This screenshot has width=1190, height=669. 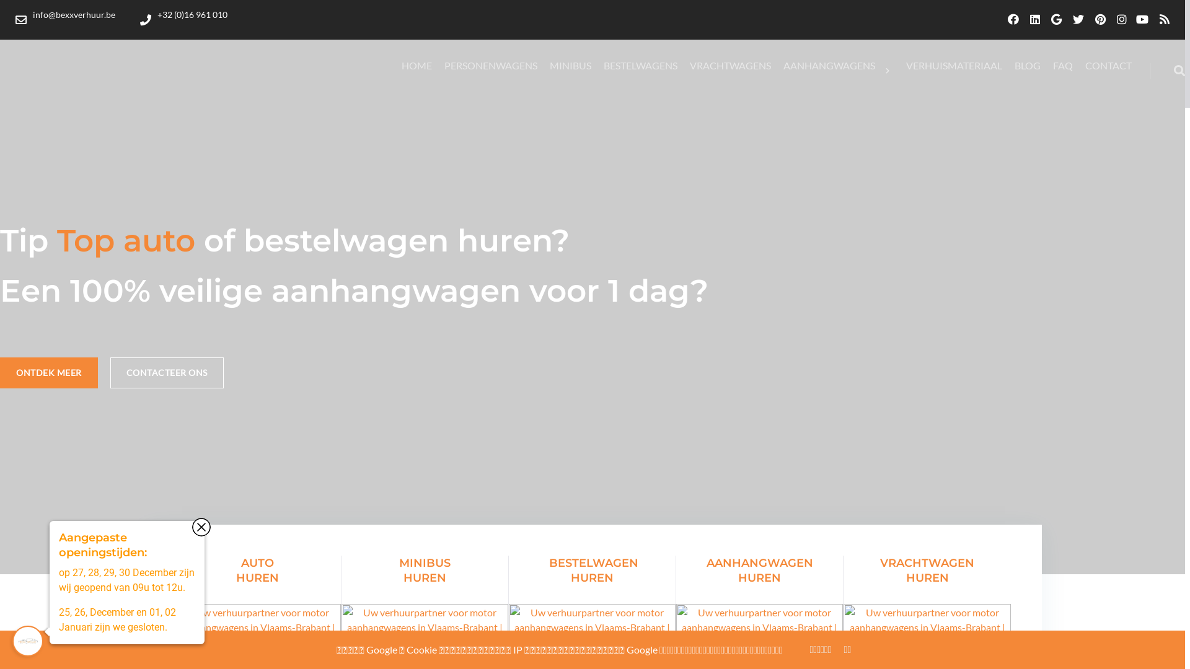 What do you see at coordinates (1028, 66) in the screenshot?
I see `BLOG` at bounding box center [1028, 66].